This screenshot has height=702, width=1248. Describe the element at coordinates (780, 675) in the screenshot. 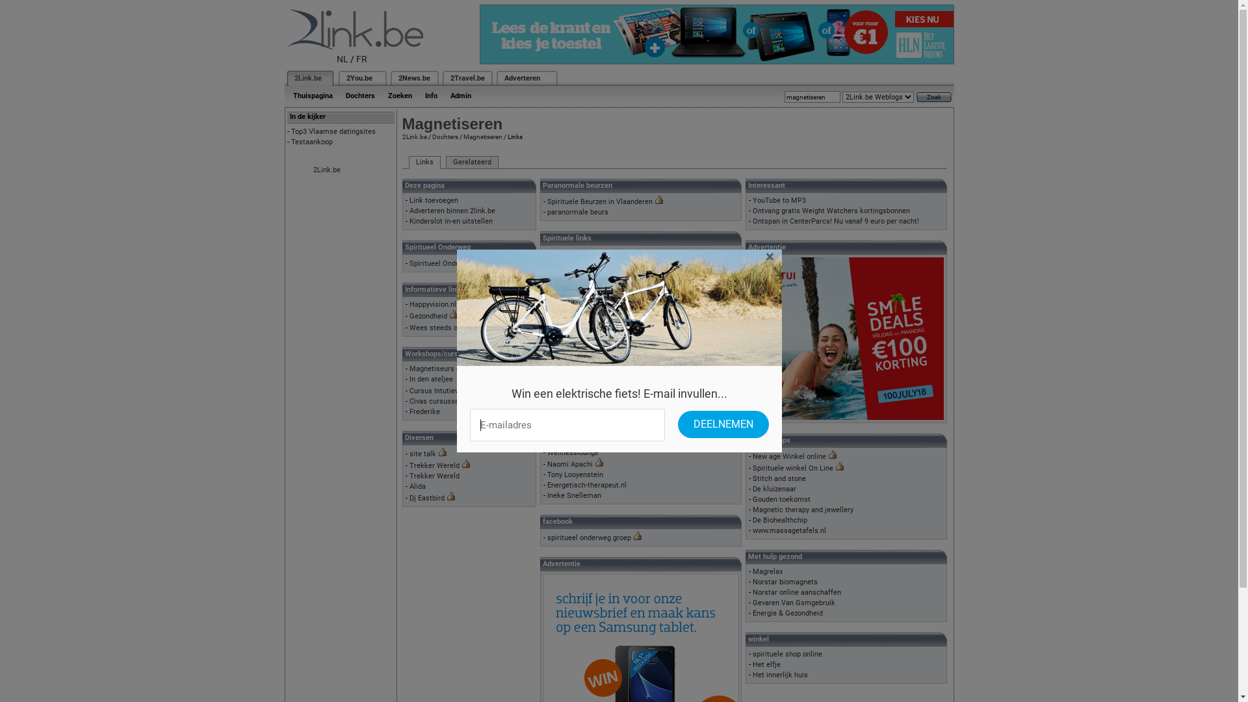

I see `Het innerlijk huis` at that location.